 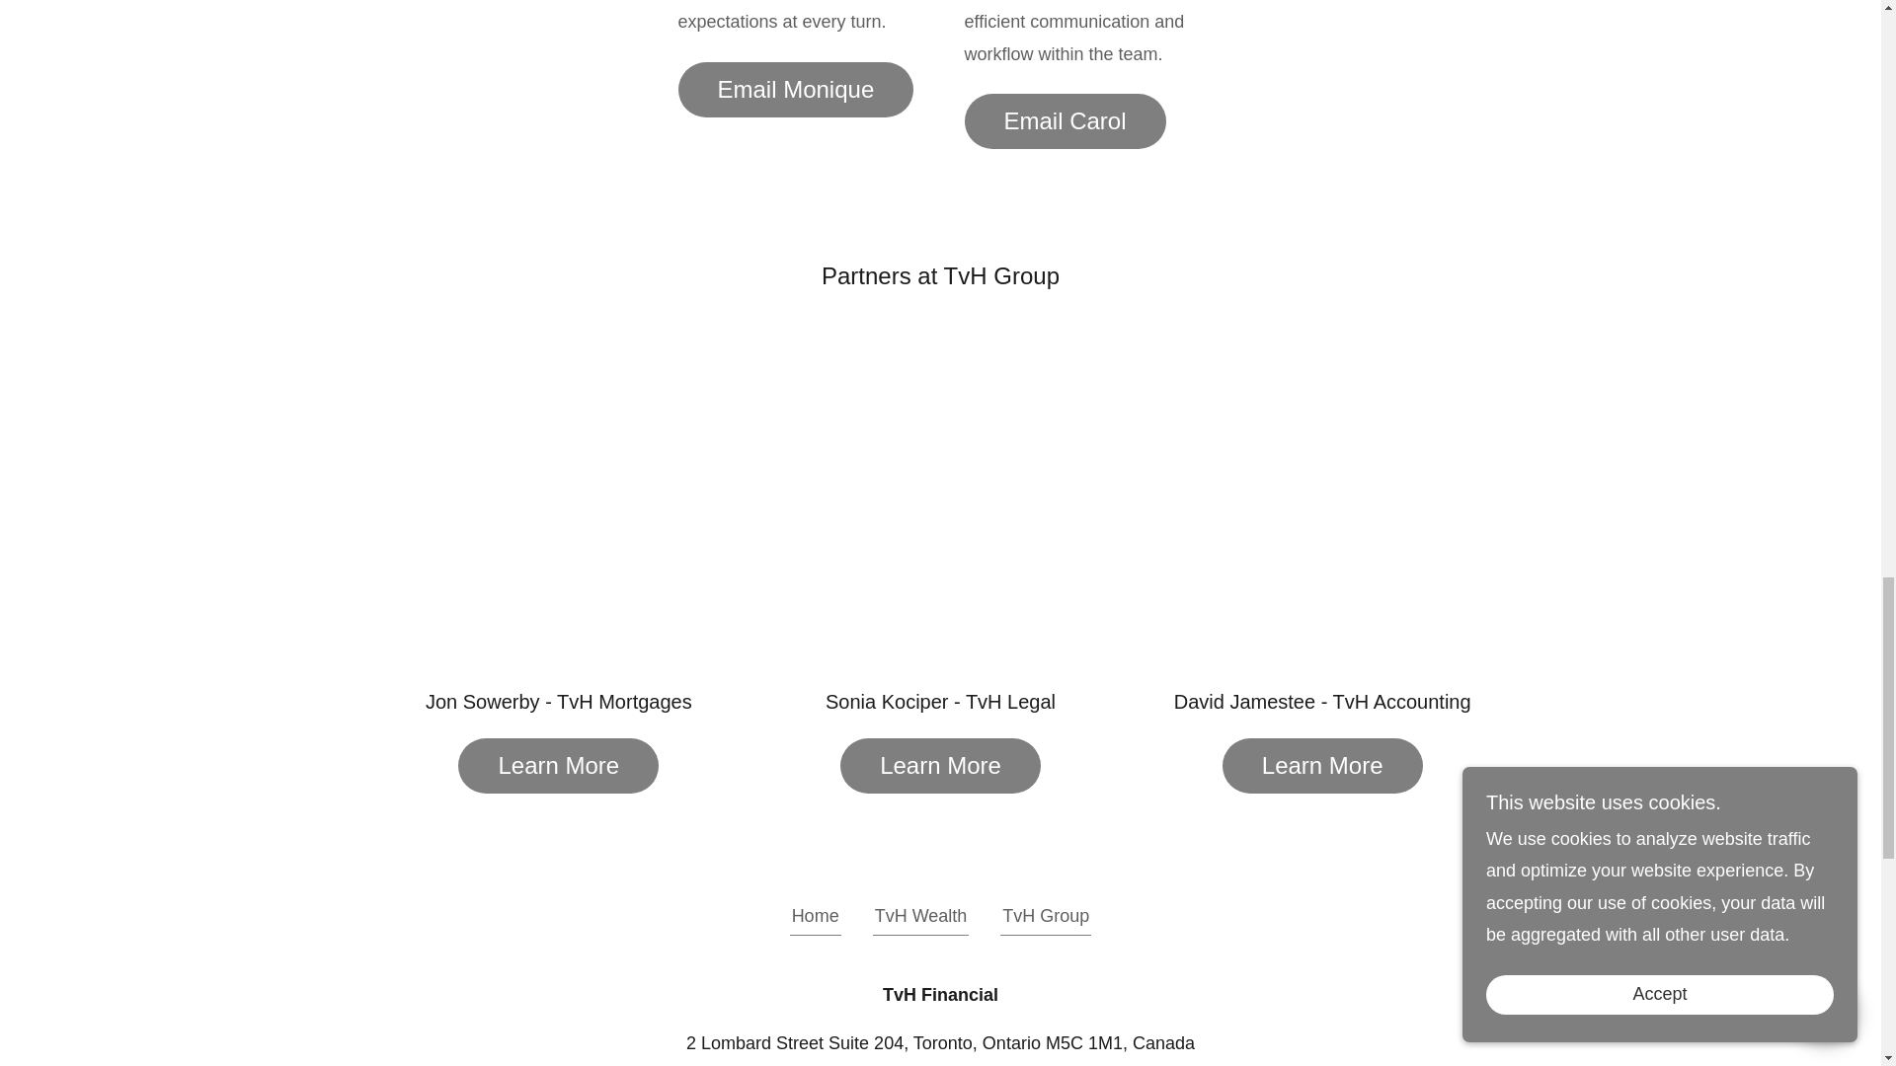 I want to click on TvH Group, so click(x=1046, y=920).